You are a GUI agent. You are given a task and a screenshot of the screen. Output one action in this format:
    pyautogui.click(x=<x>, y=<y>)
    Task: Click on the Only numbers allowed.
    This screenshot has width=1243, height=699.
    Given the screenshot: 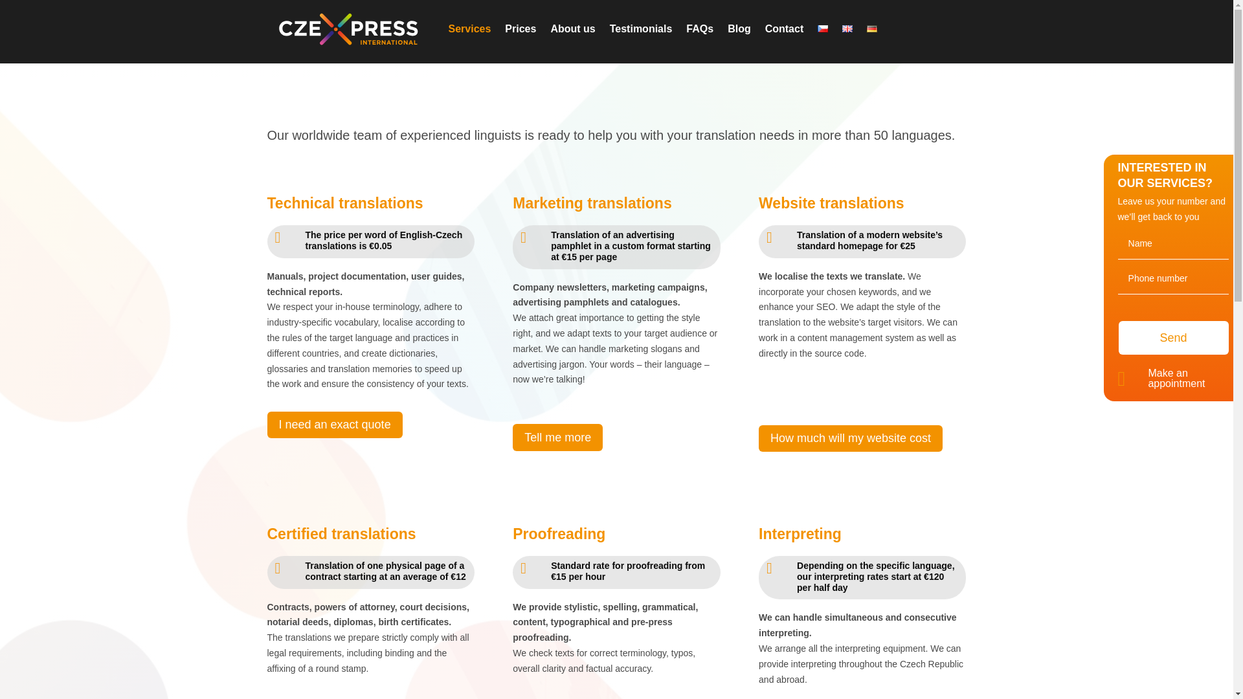 What is the action you would take?
    pyautogui.click(x=1173, y=278)
    